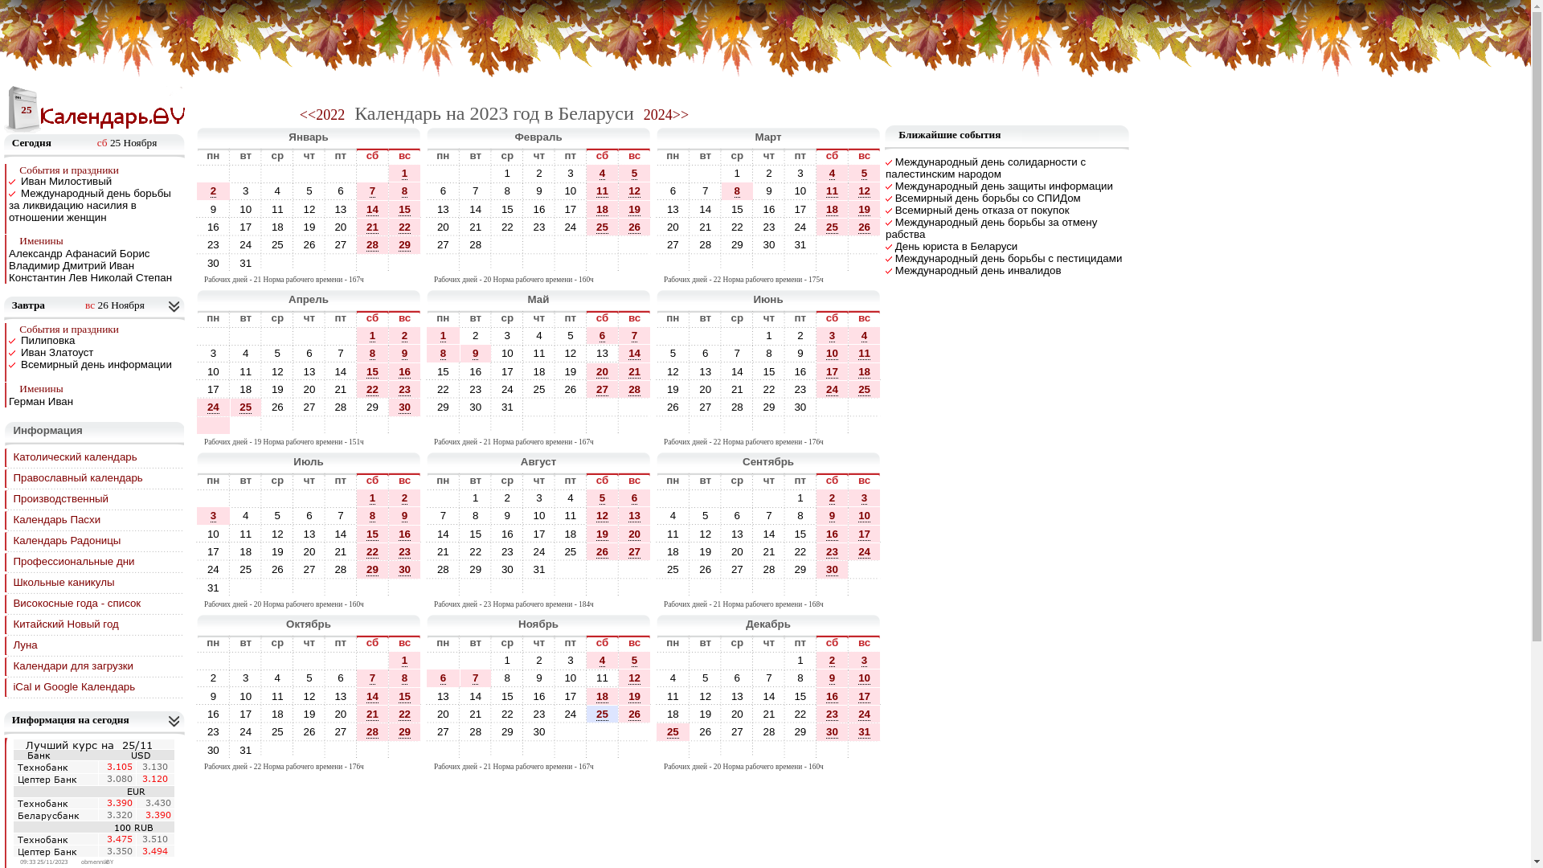 The height and width of the screenshot is (868, 1543). I want to click on 24, so click(571, 714).